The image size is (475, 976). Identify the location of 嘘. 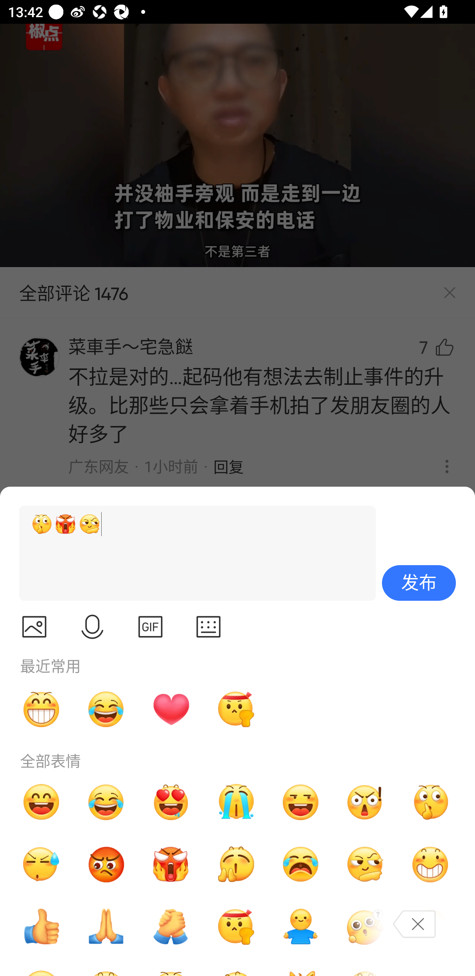
(430, 802).